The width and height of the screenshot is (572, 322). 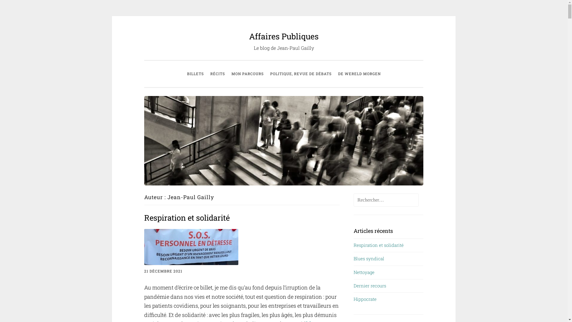 What do you see at coordinates (248, 74) in the screenshot?
I see `MON PARCOURS` at bounding box center [248, 74].